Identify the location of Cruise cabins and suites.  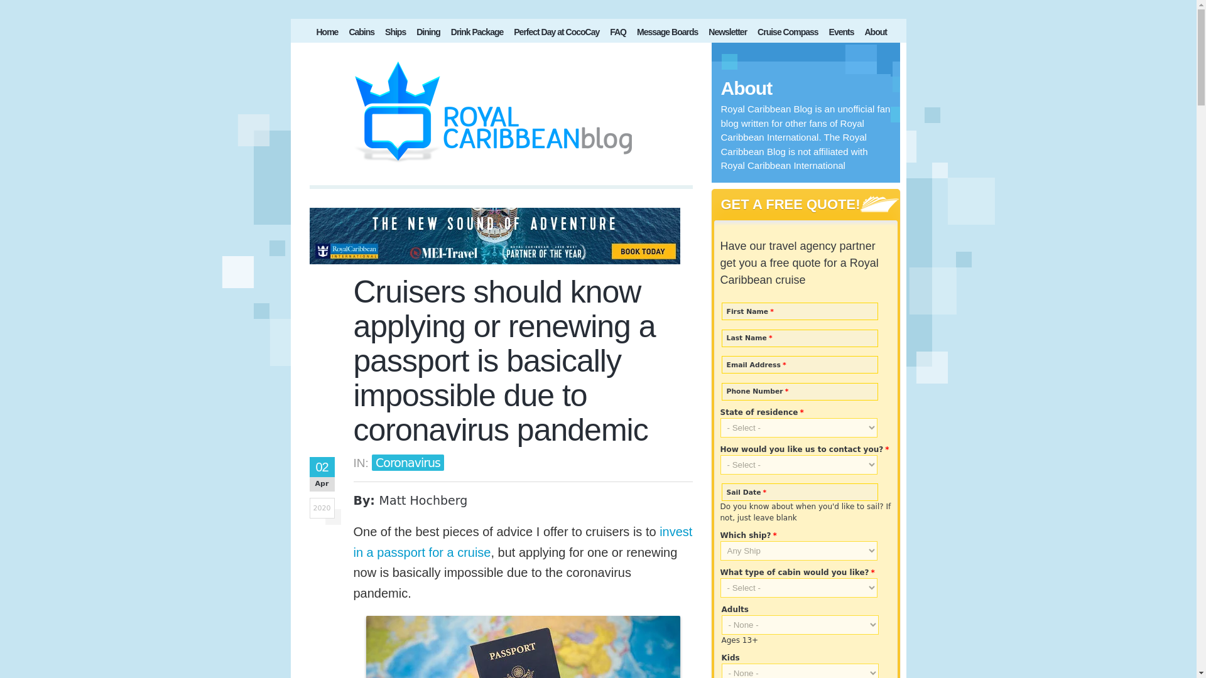
(362, 34).